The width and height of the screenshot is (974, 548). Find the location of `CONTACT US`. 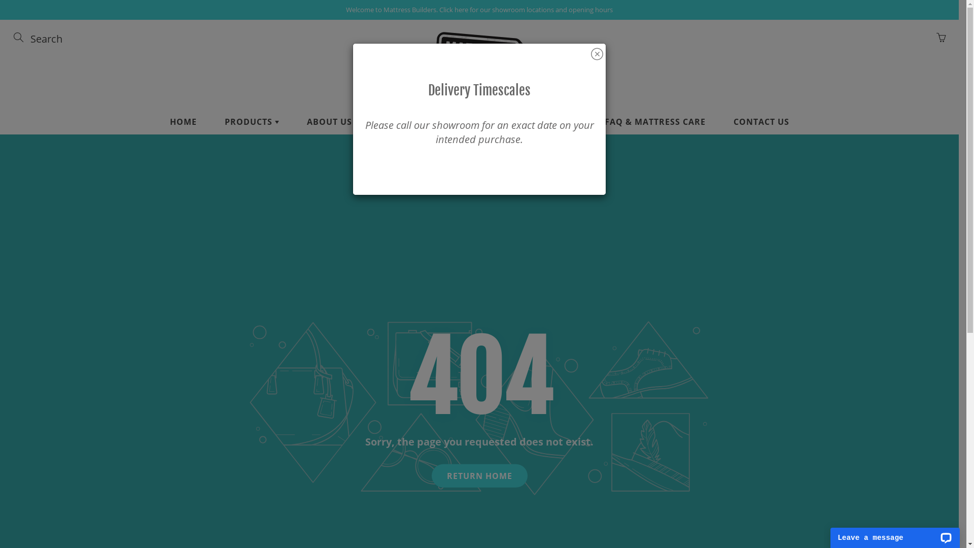

CONTACT US is located at coordinates (761, 122).